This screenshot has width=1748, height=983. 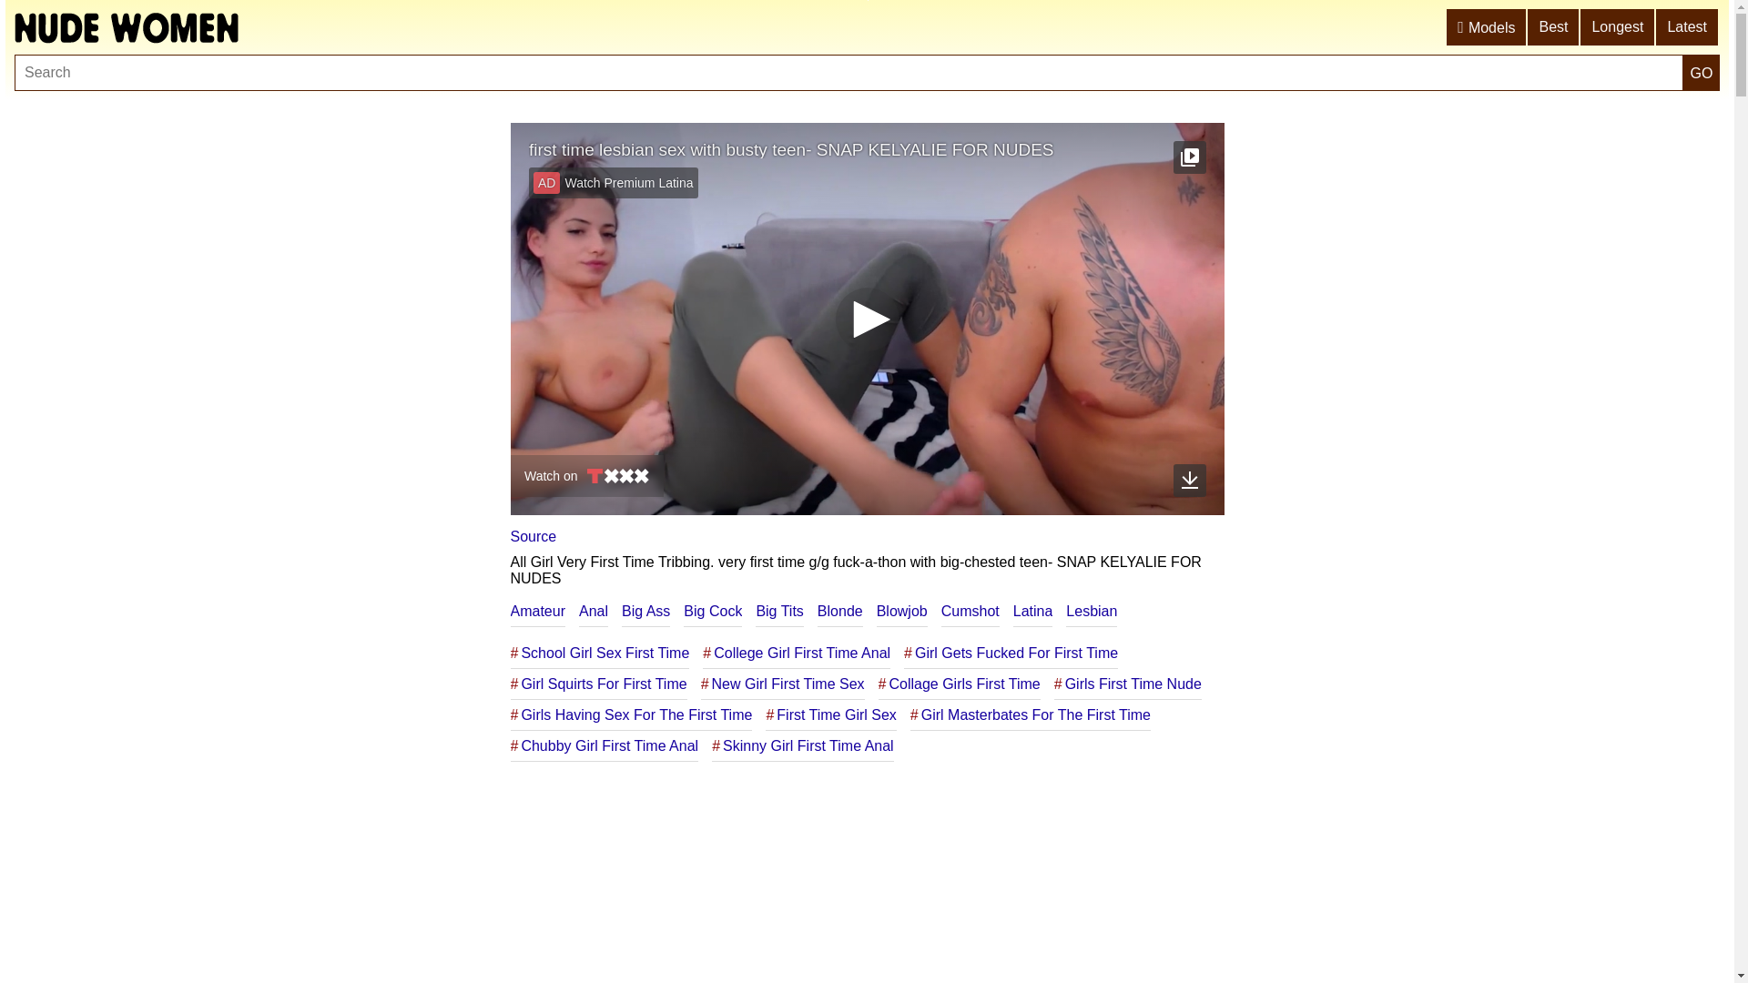 I want to click on Girls First Time Nude, so click(x=1128, y=684).